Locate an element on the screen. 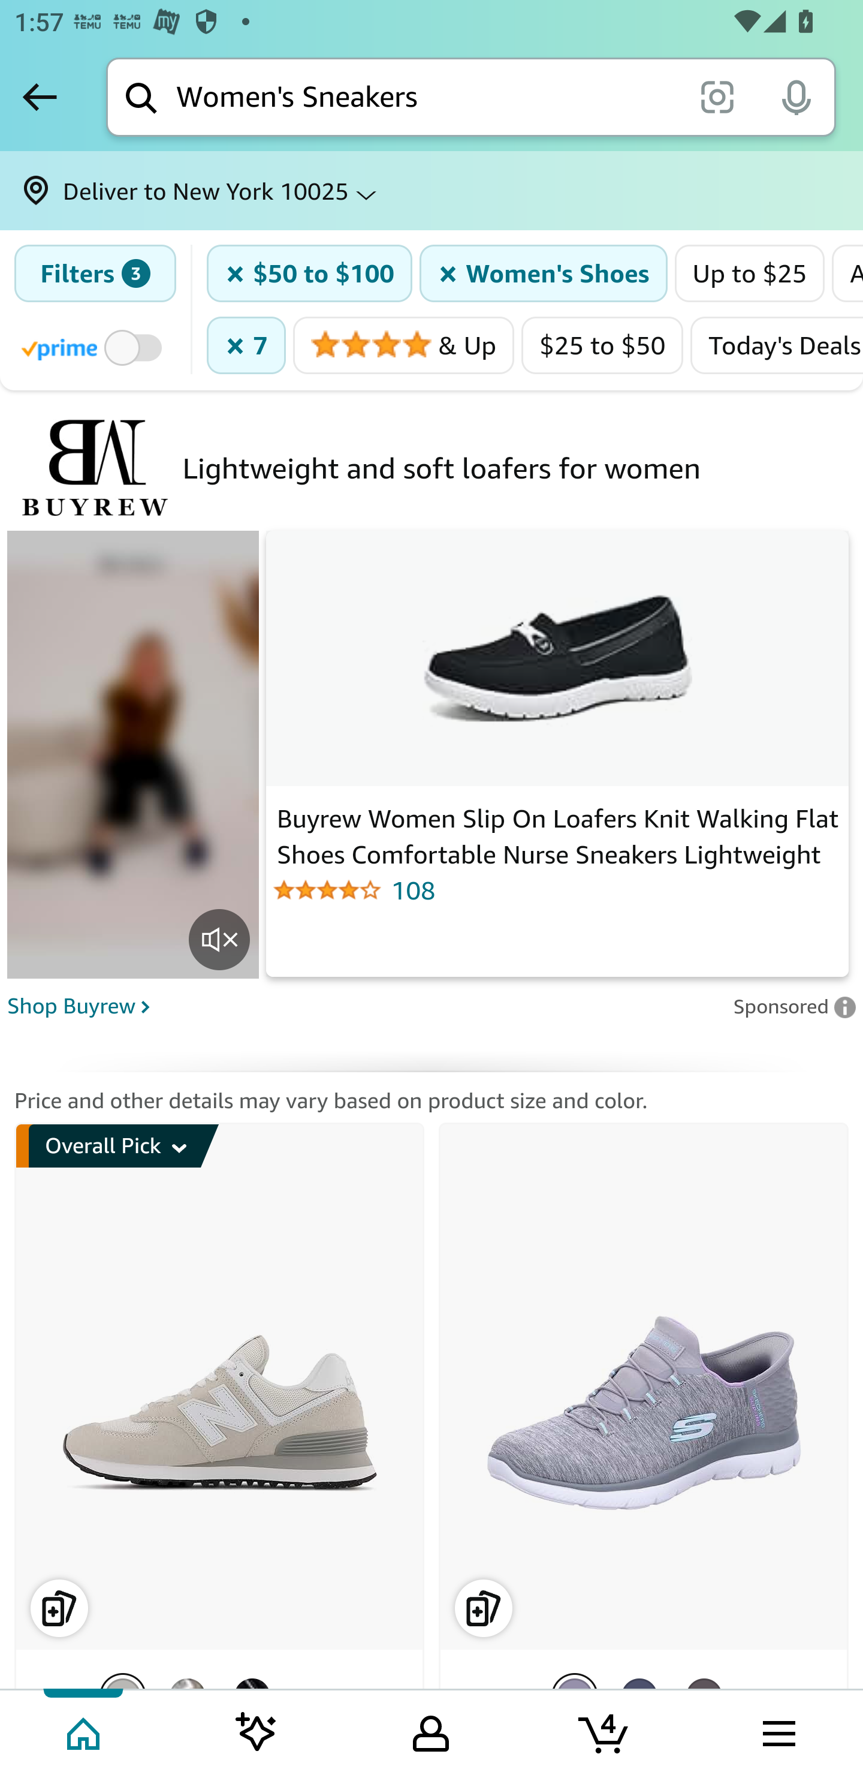  Your Amazon.com Tab 3 of 5 is located at coordinates (431, 1731).